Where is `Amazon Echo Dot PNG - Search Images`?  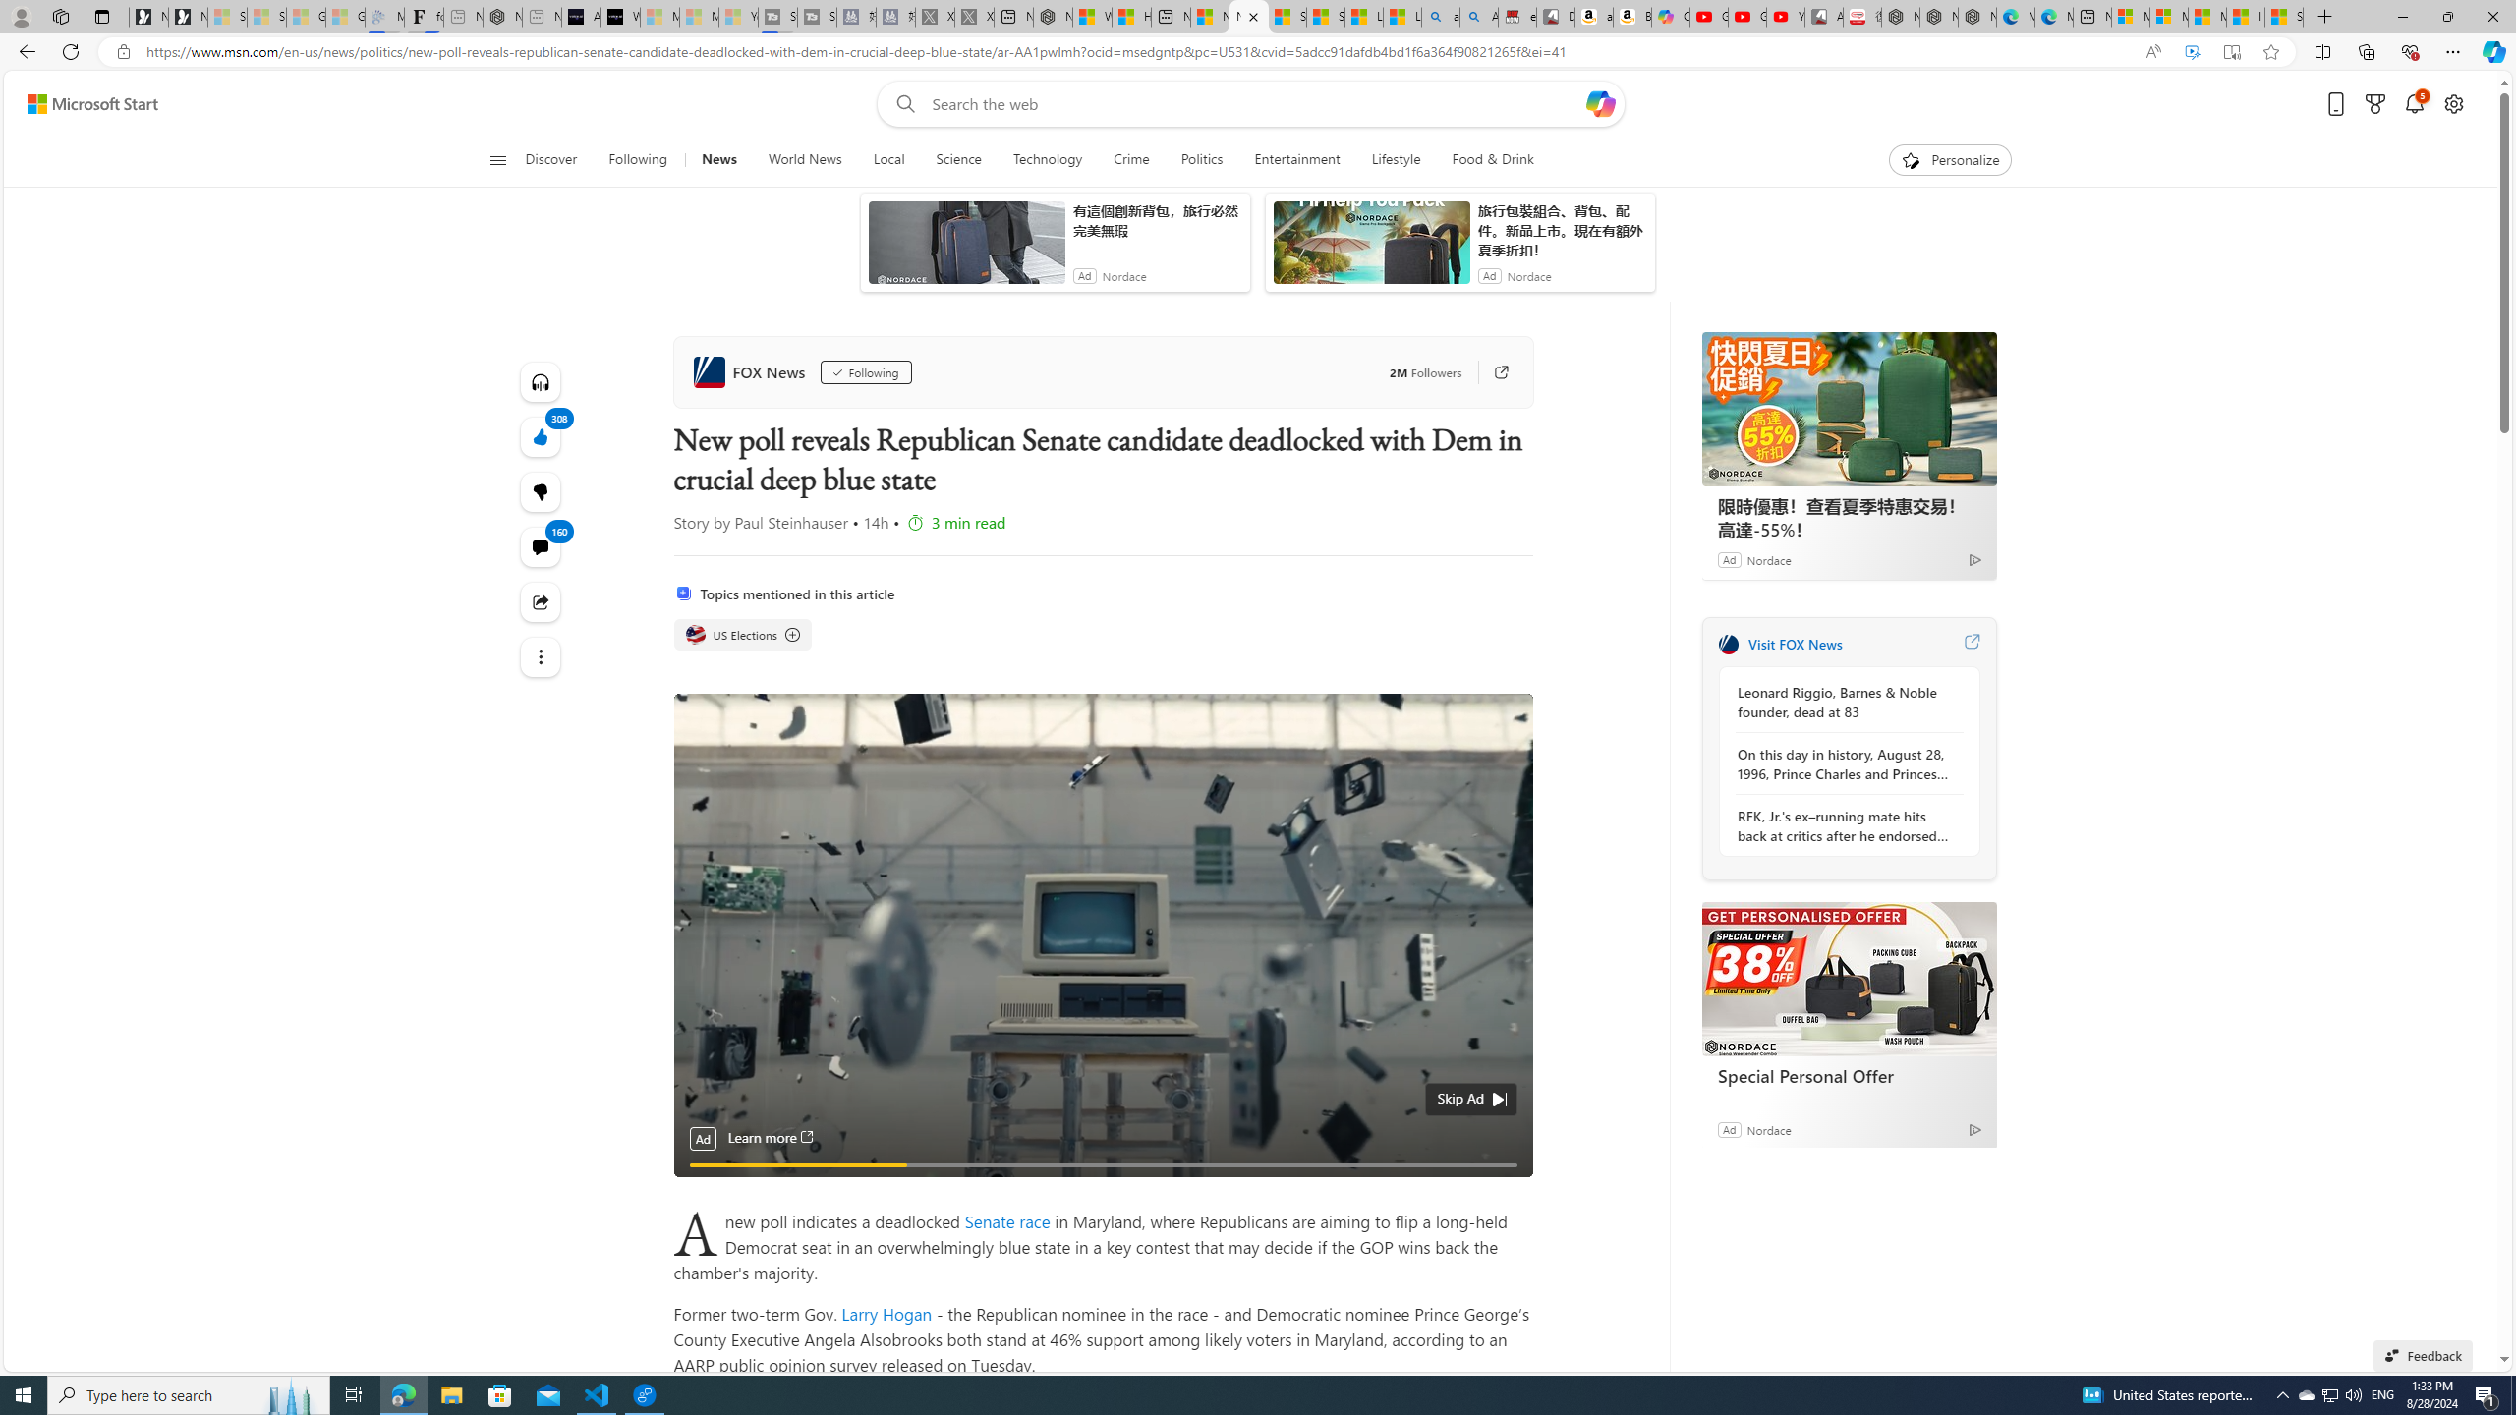
Amazon Echo Dot PNG - Search Images is located at coordinates (1479, 17).